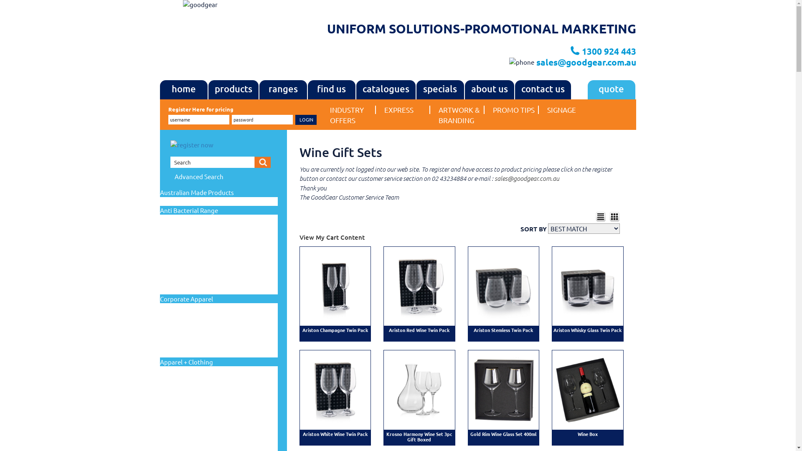  What do you see at coordinates (588, 434) in the screenshot?
I see `Wine Box` at bounding box center [588, 434].